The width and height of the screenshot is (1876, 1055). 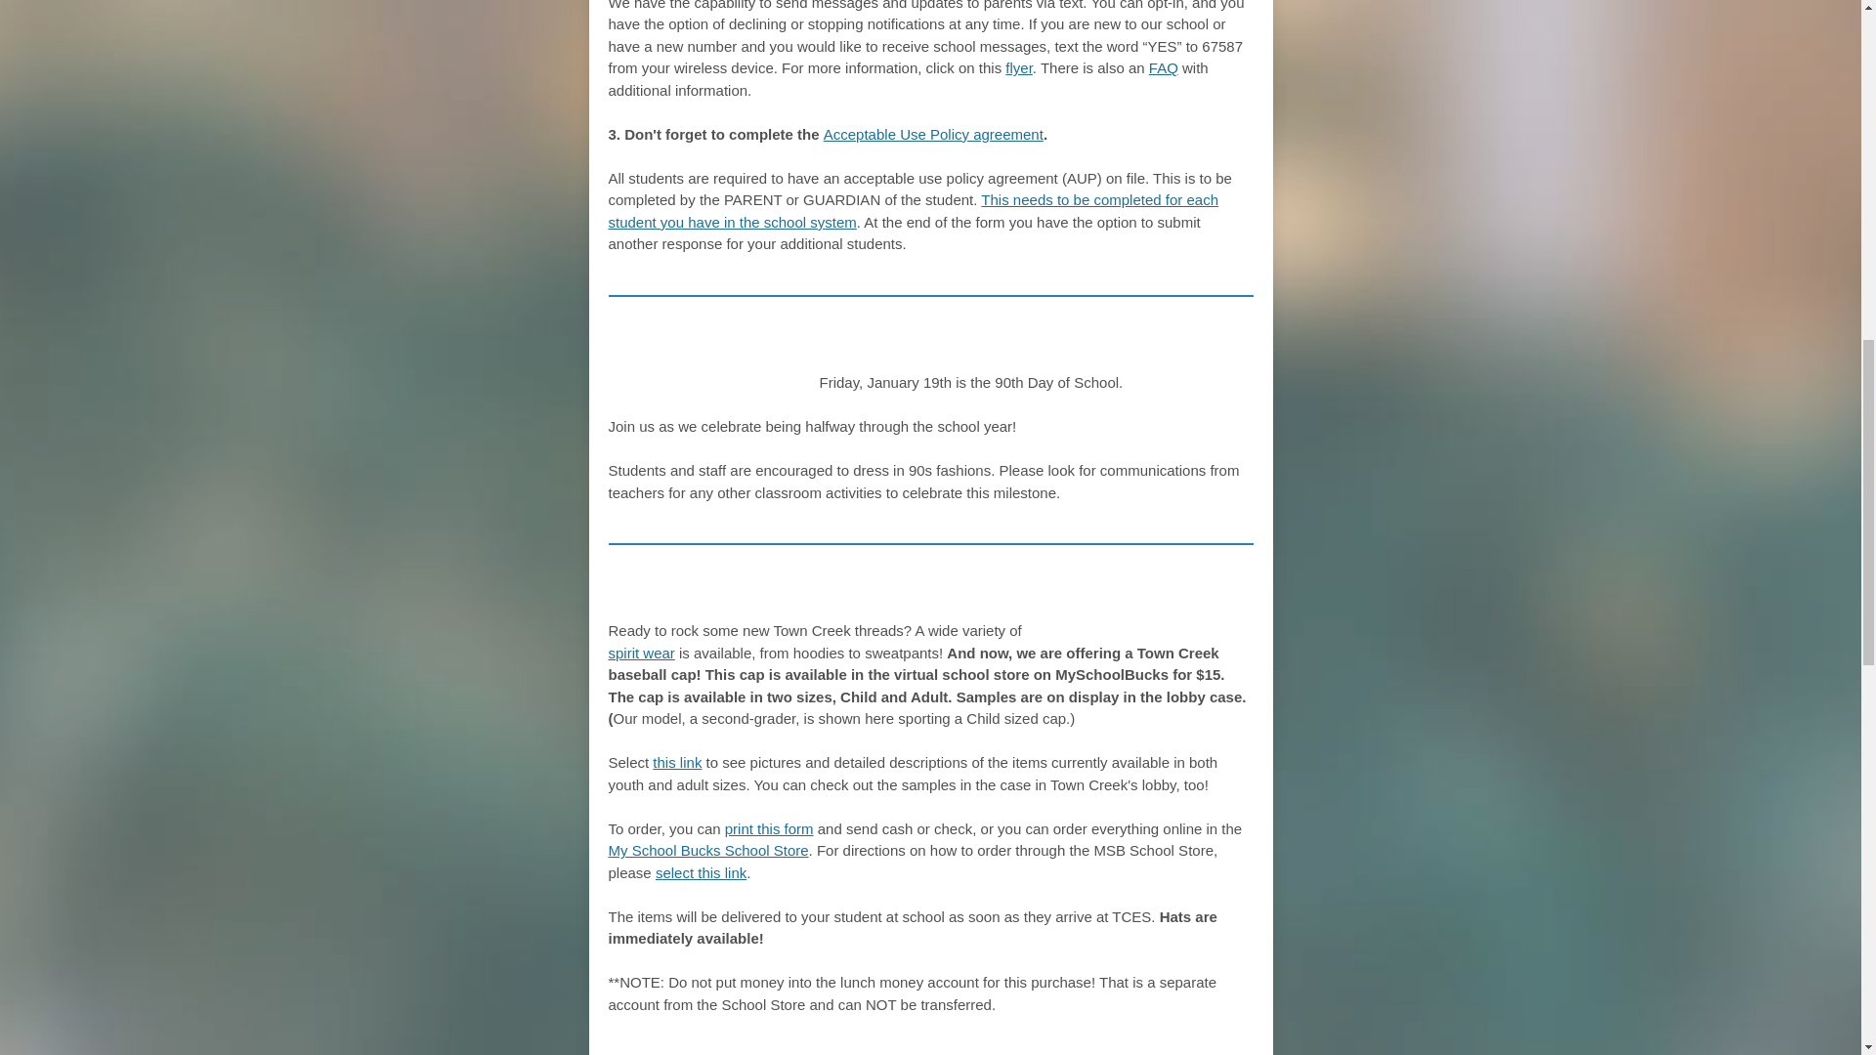 What do you see at coordinates (721, 598) in the screenshot?
I see `Additions` at bounding box center [721, 598].